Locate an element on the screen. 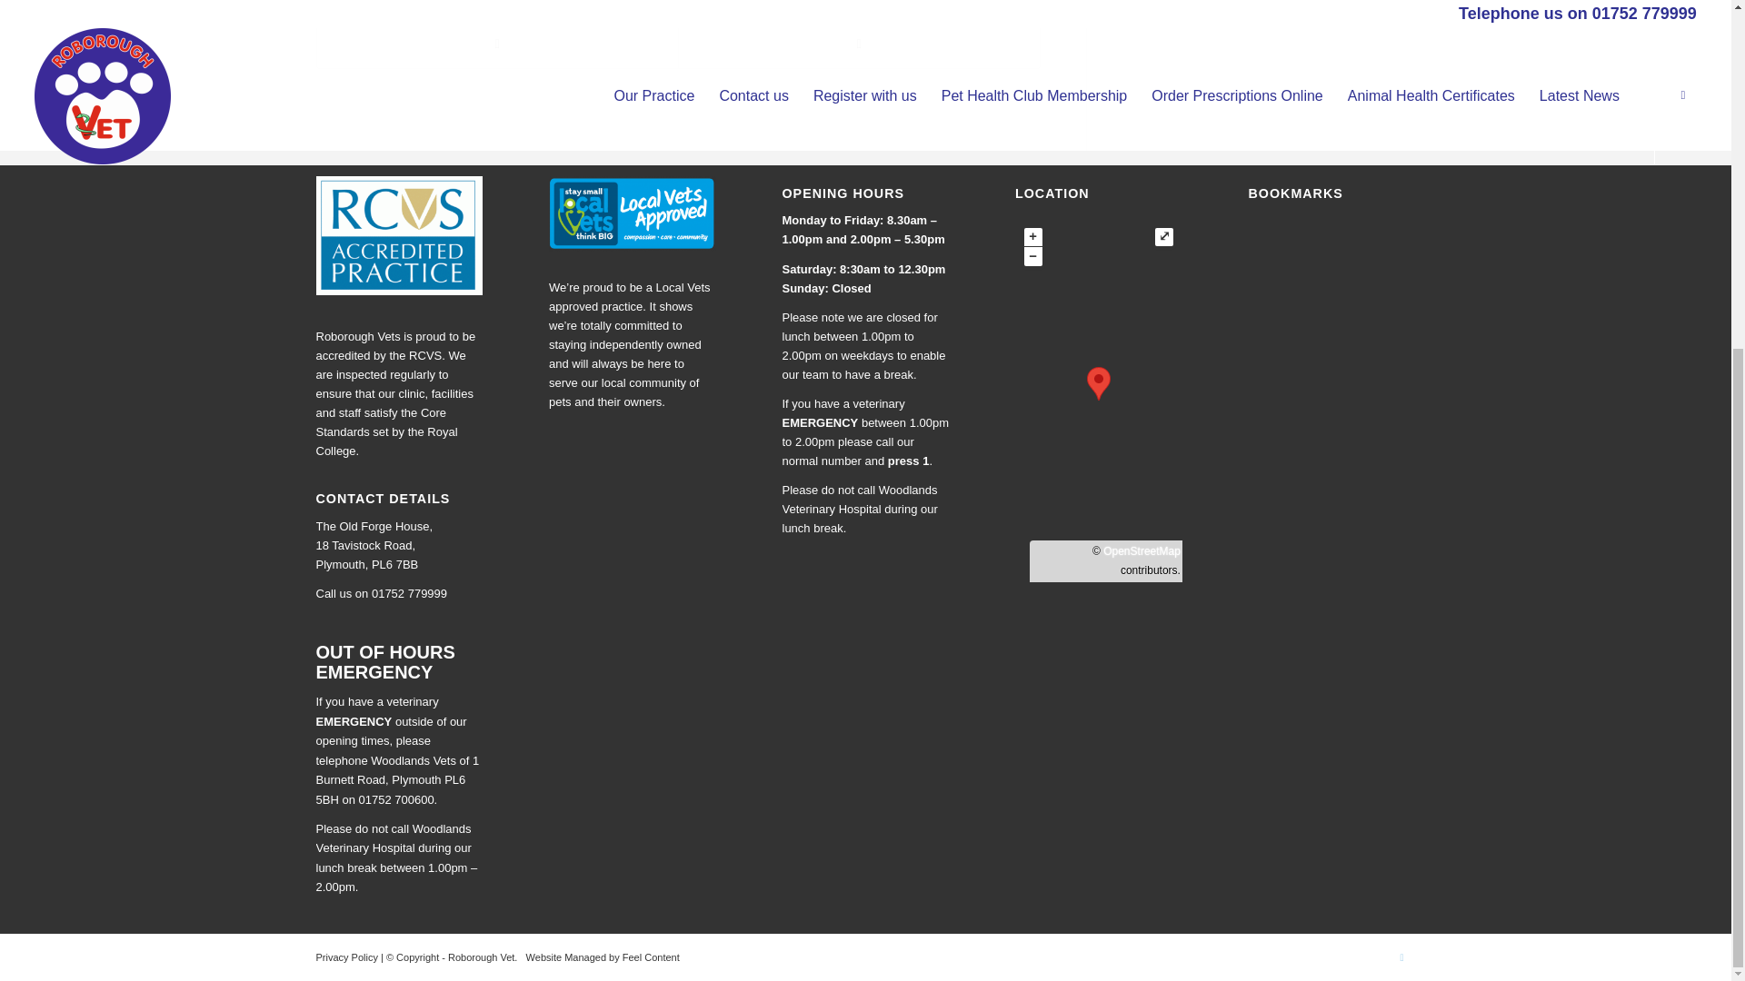  Facebook is located at coordinates (1401, 957).